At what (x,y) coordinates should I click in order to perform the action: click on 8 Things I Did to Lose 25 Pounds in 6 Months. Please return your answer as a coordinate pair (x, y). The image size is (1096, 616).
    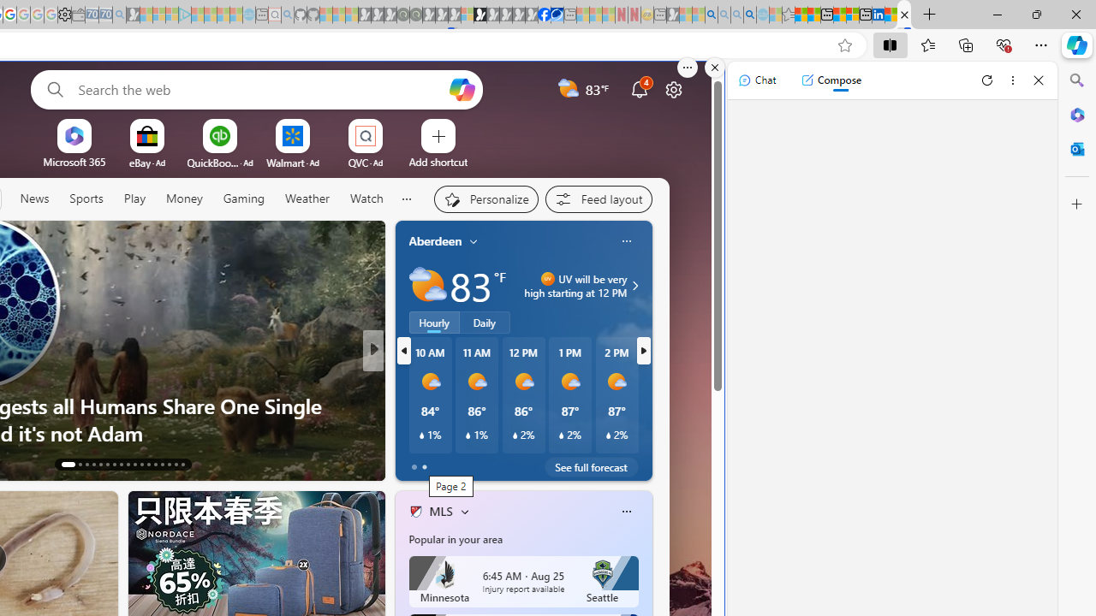
    Looking at the image, I should click on (649, 433).